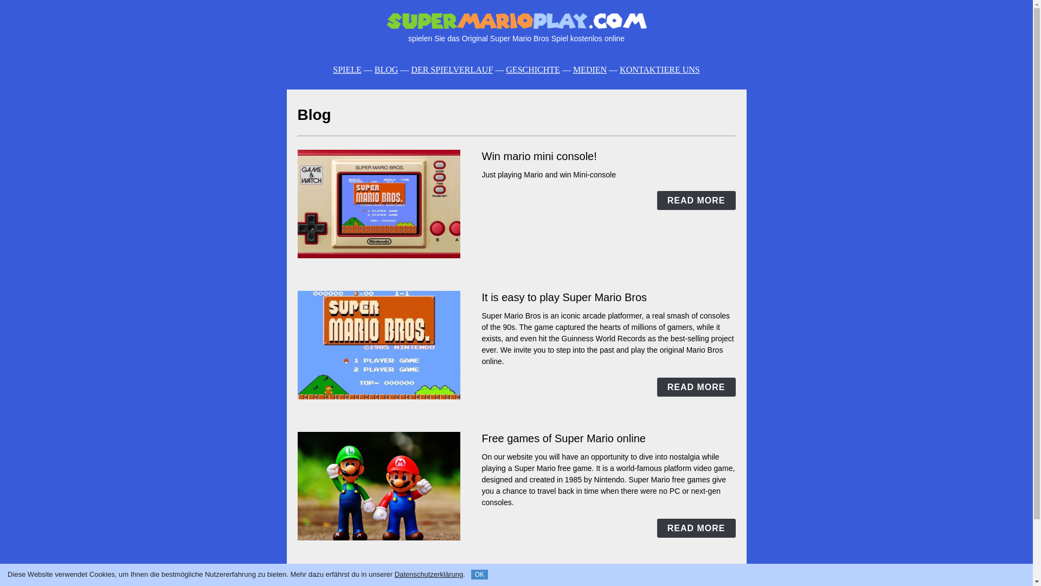 Image resolution: width=1041 pixels, height=586 pixels. What do you see at coordinates (516, 21) in the screenshot?
I see `Spielen Sie Super Mario Bros. online` at bounding box center [516, 21].